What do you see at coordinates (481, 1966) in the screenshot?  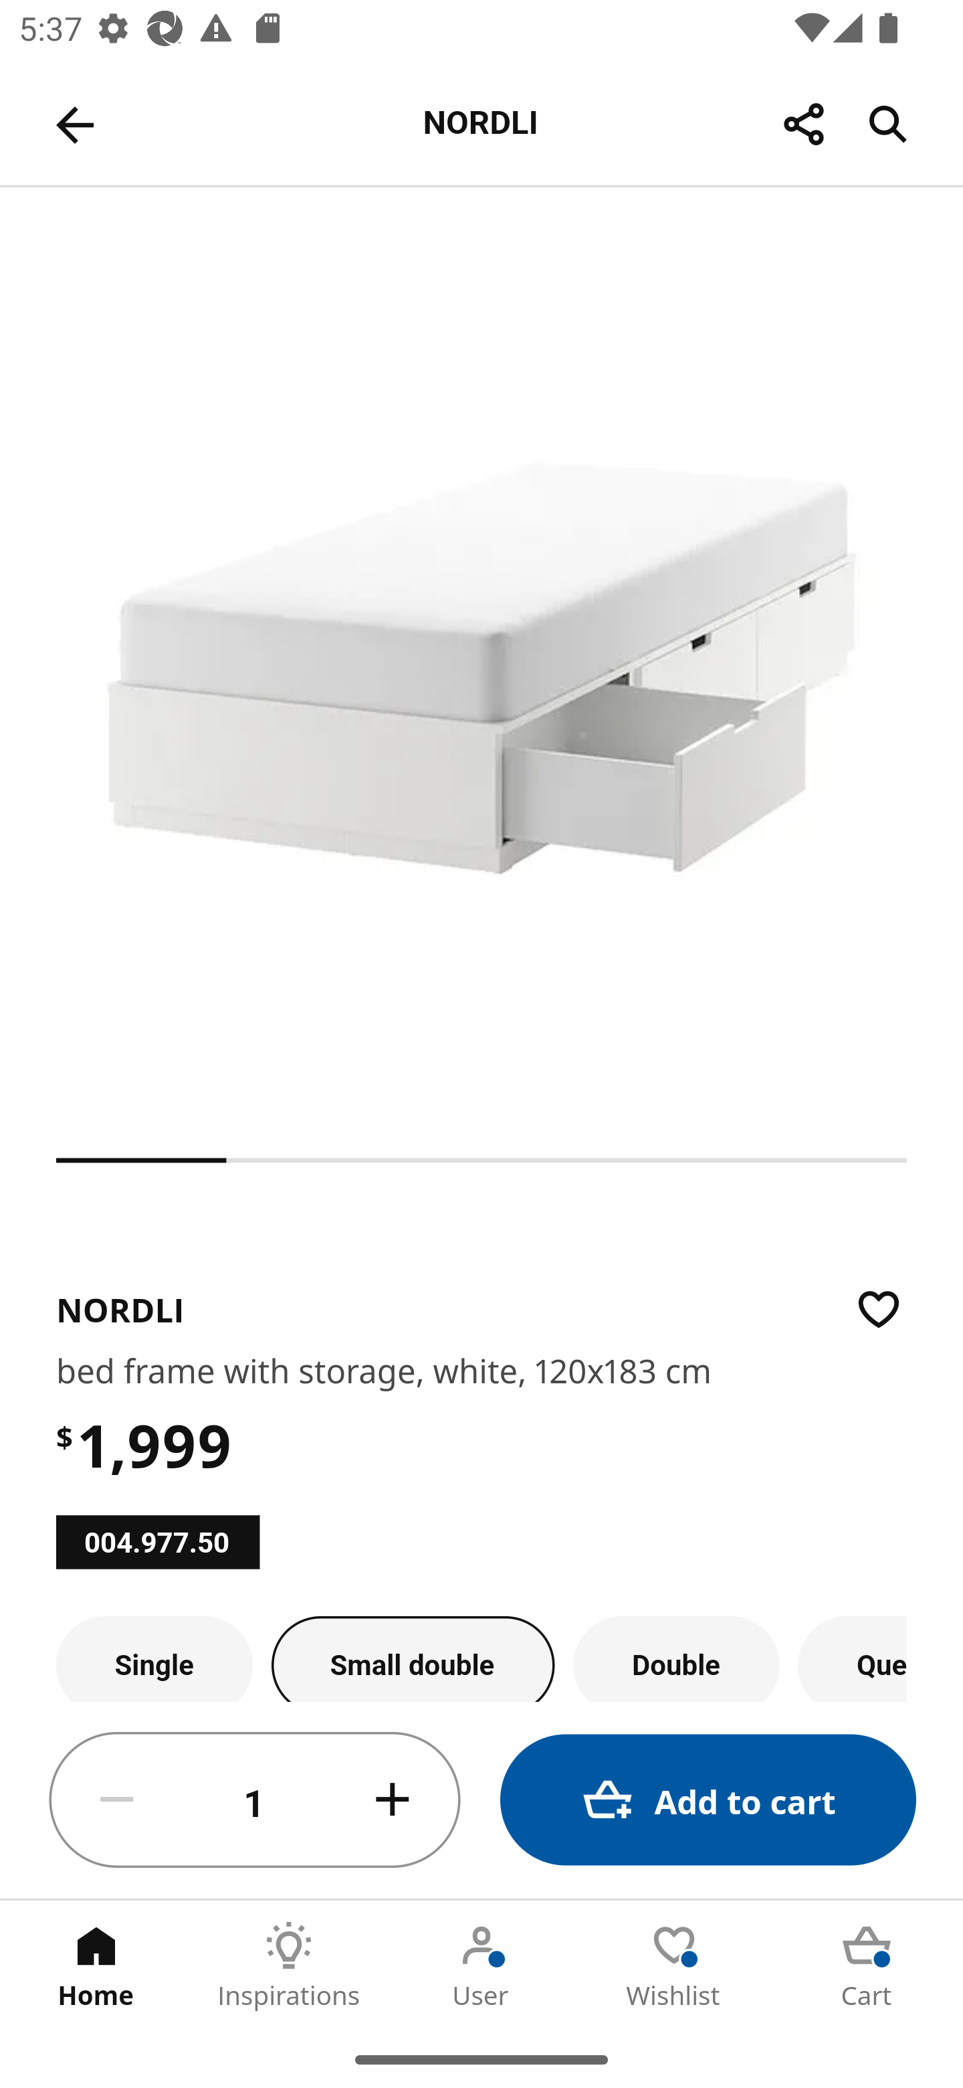 I see `User
Tab 3 of 5` at bounding box center [481, 1966].